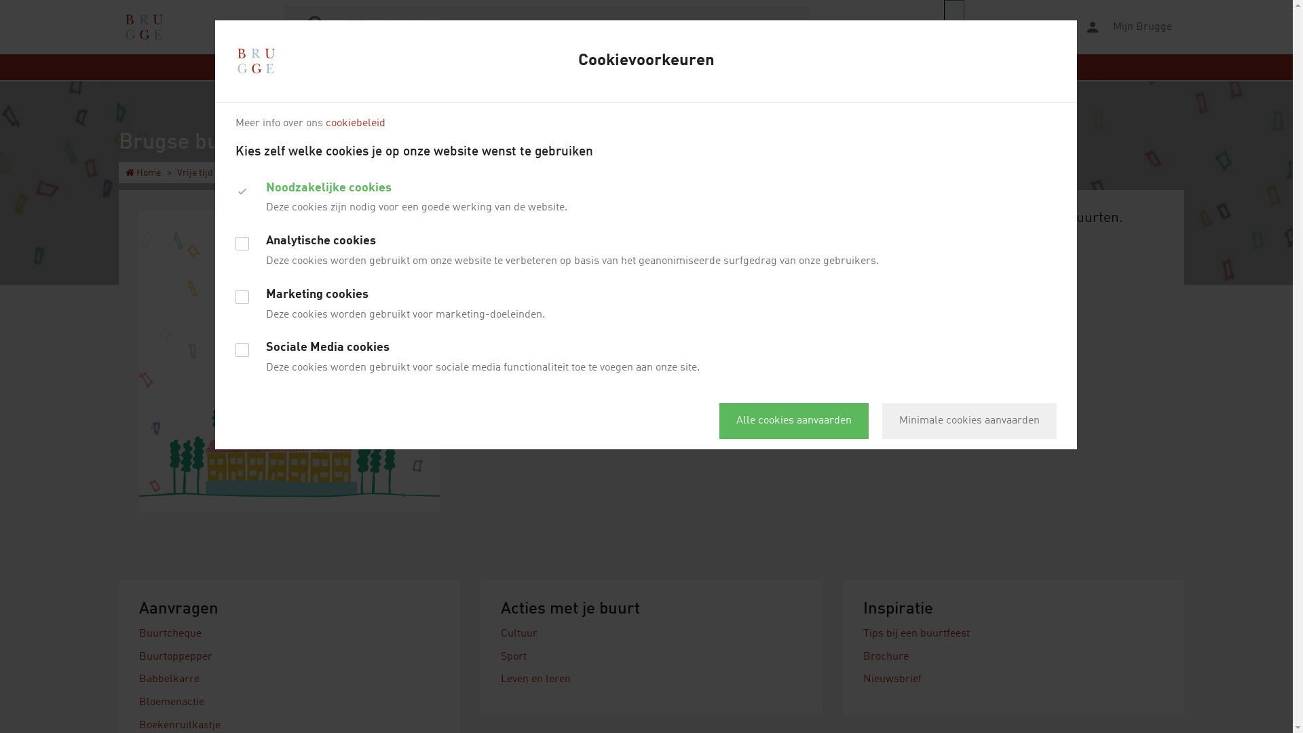 This screenshot has width=1303, height=733. What do you see at coordinates (536, 67) in the screenshot?
I see `WONEN & OMGEVING` at bounding box center [536, 67].